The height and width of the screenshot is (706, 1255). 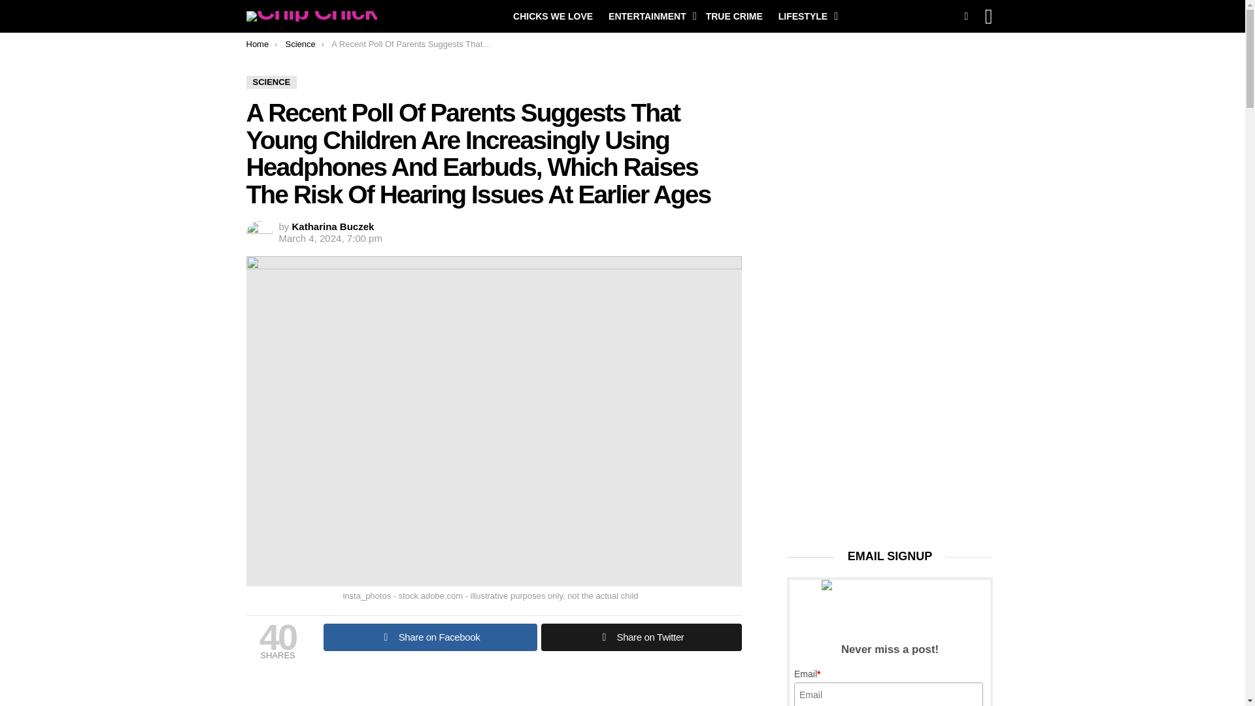 I want to click on Email, so click(x=888, y=694).